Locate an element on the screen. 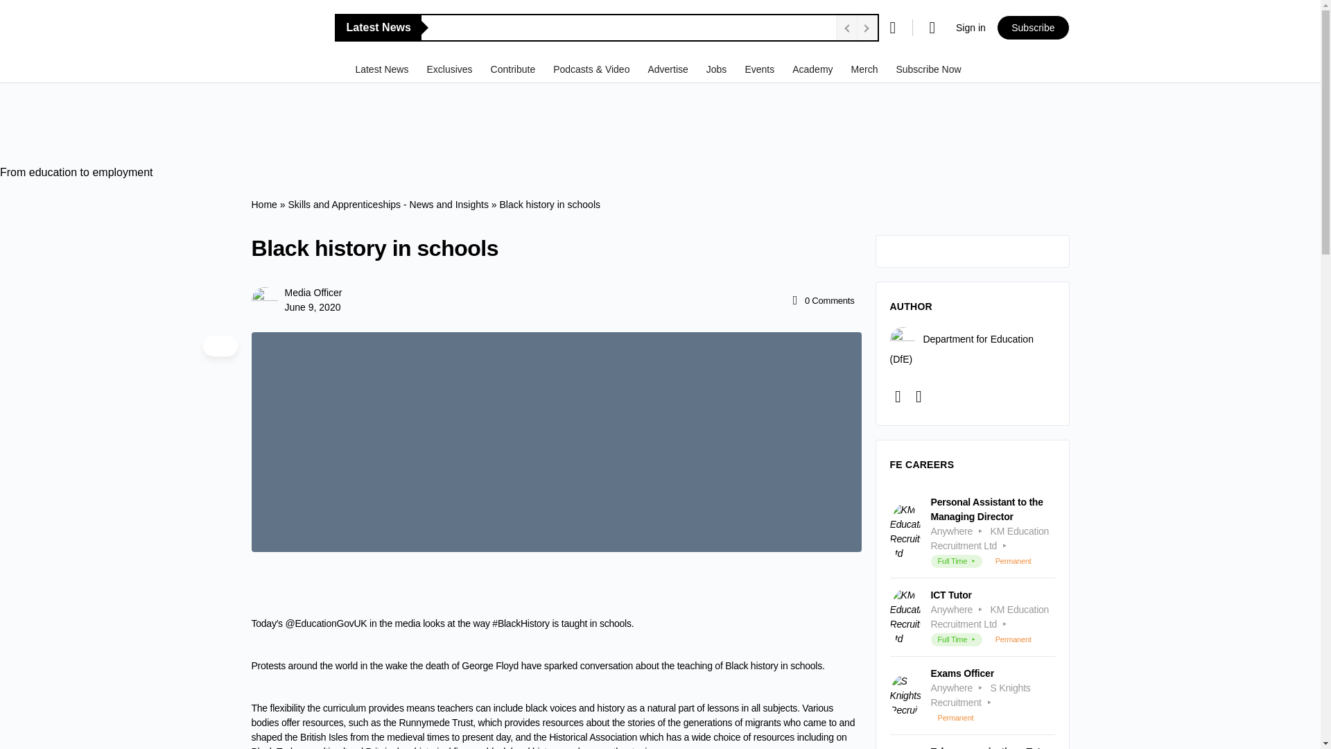 This screenshot has width=1331, height=749. Sign in is located at coordinates (971, 28).